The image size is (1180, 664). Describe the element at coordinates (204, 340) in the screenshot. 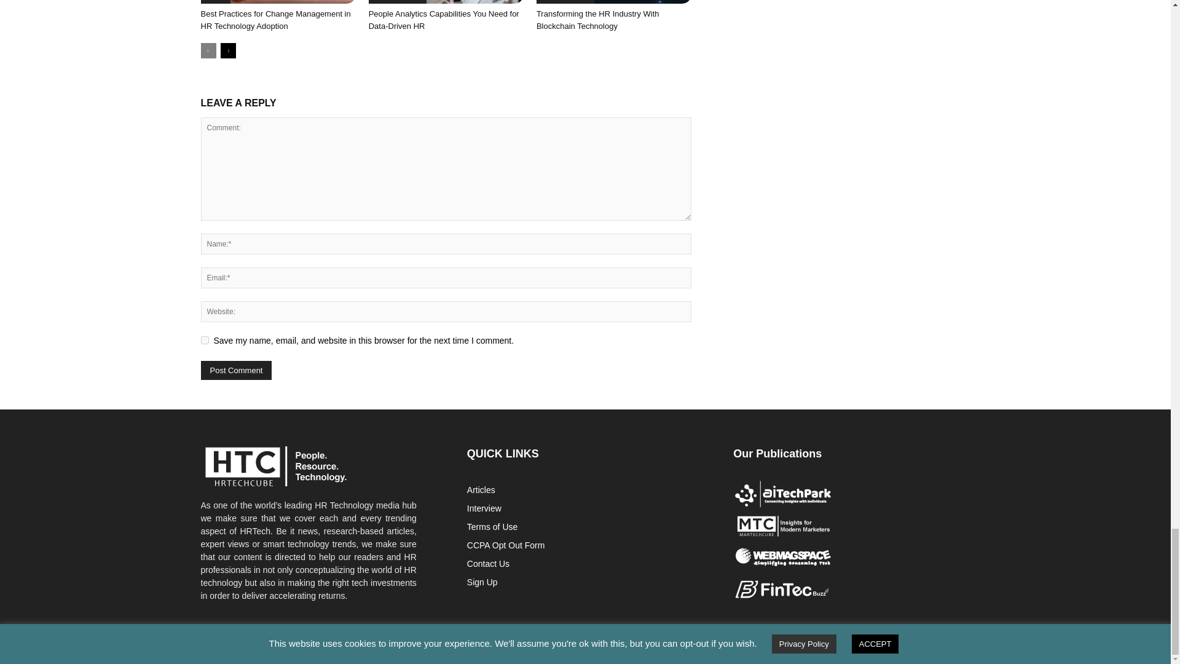

I see `yes` at that location.